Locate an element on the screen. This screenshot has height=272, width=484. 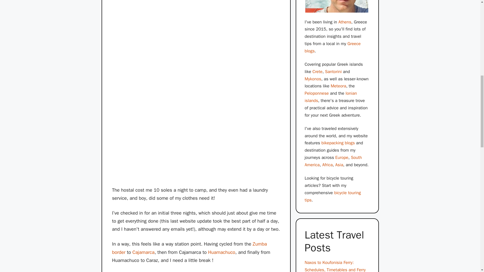
Huamachuco is located at coordinates (222, 252).